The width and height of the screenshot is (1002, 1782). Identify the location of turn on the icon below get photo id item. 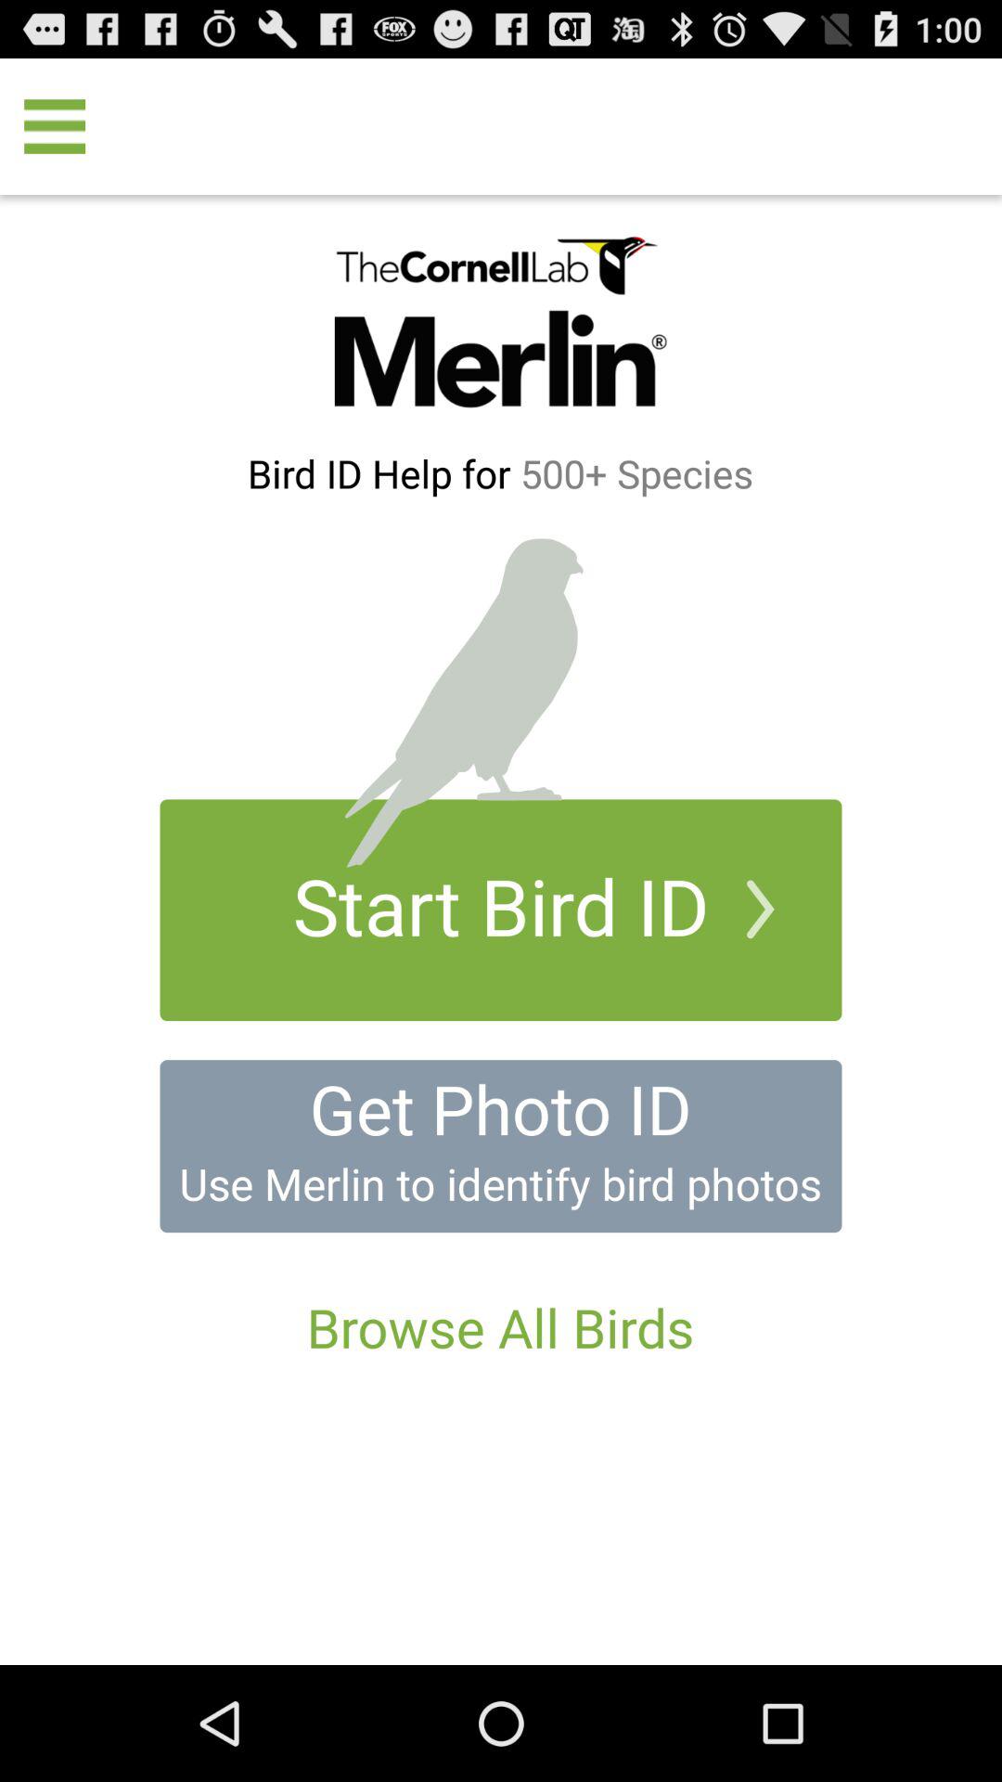
(500, 1183).